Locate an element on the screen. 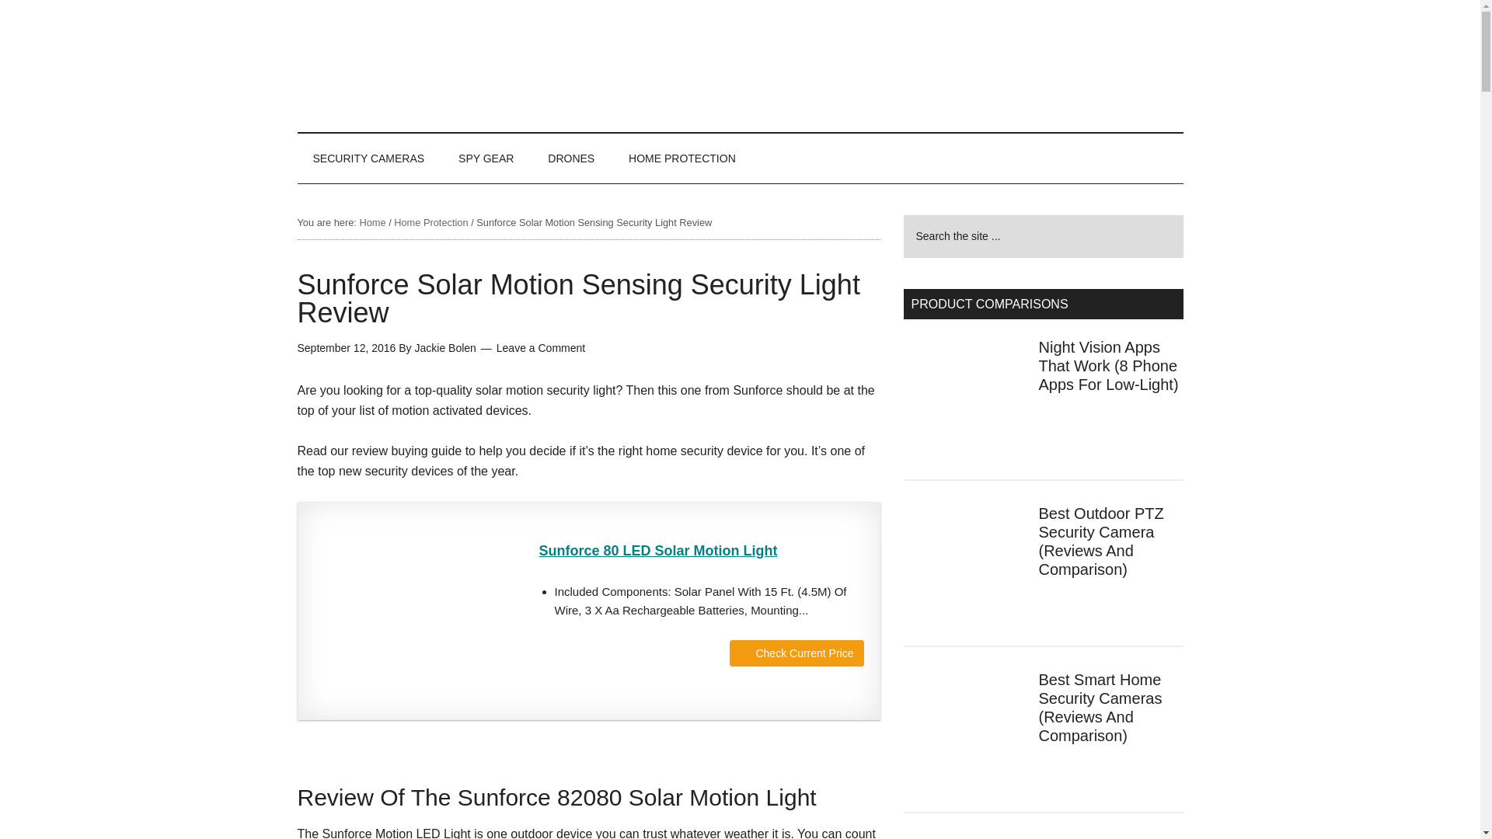  Leave a Comment is located at coordinates (541, 347).